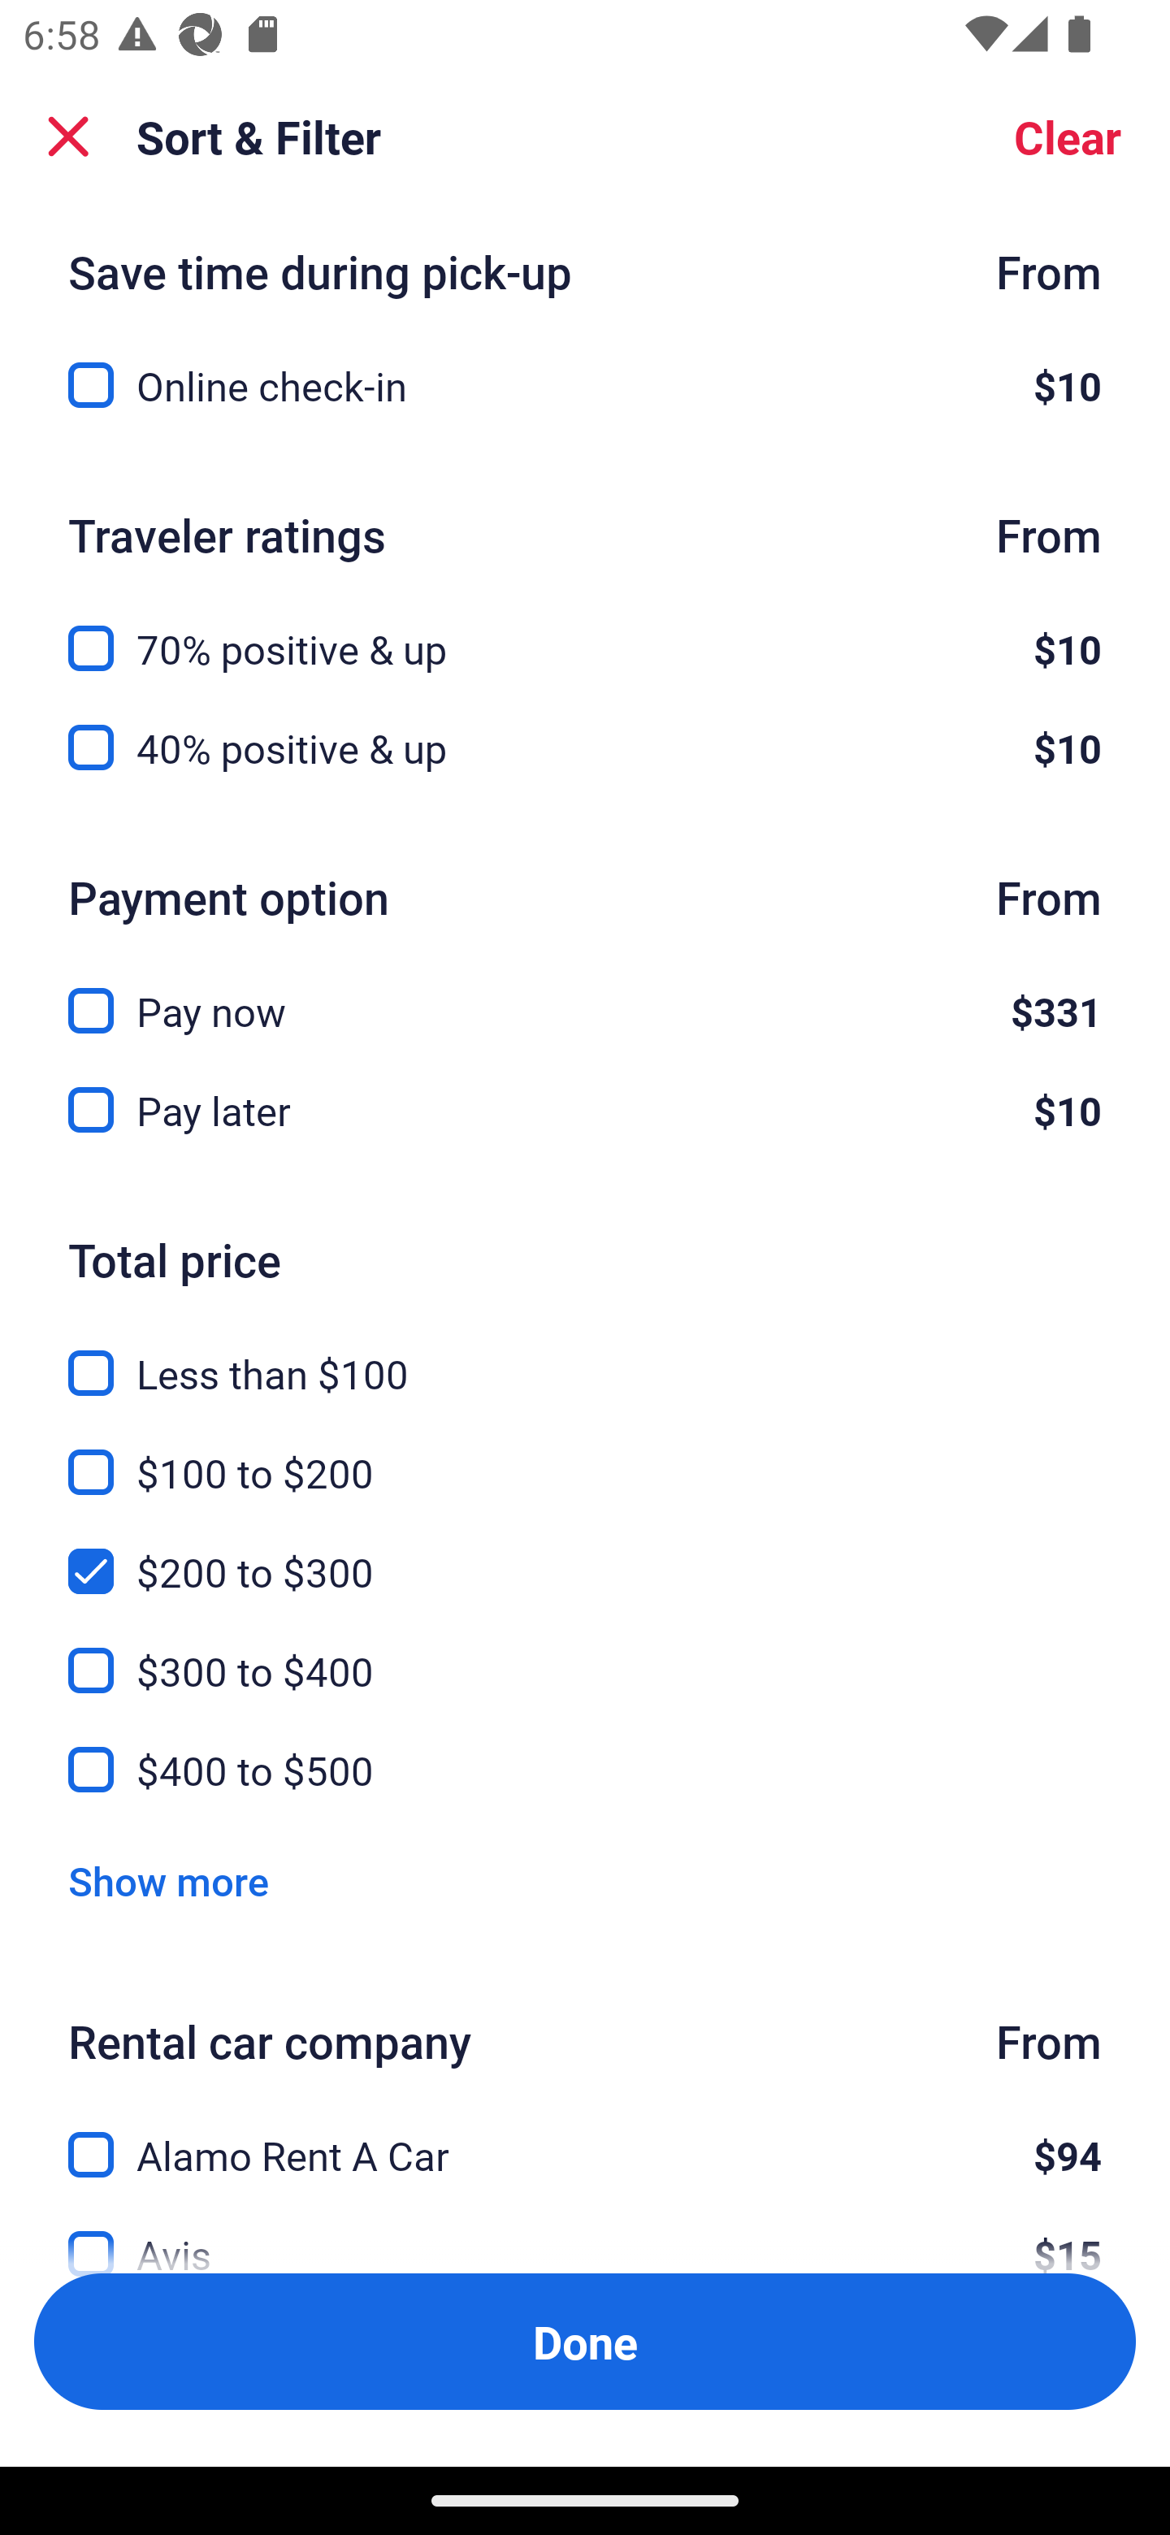  Describe the element at coordinates (585, 747) in the screenshot. I see `40% positive & up, $10 40% positive & up $10` at that location.